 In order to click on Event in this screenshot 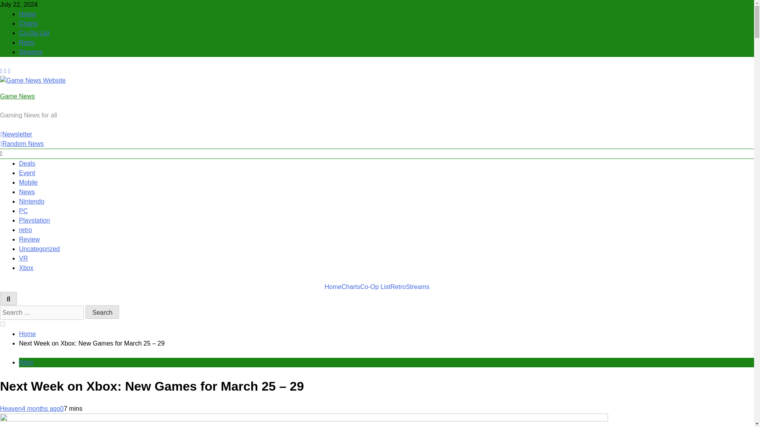, I will do `click(27, 173)`.